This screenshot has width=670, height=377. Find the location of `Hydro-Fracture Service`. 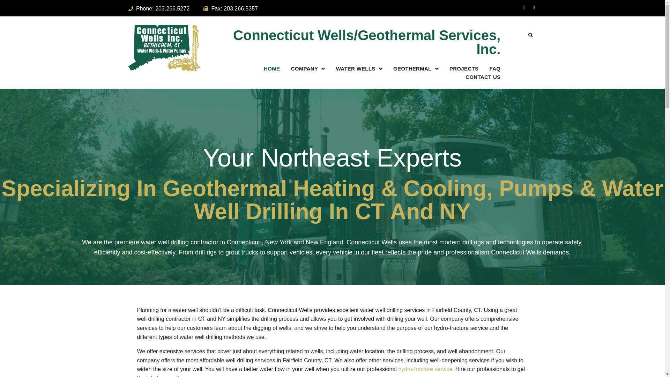

Hydro-Fracture Service is located at coordinates (425, 369).